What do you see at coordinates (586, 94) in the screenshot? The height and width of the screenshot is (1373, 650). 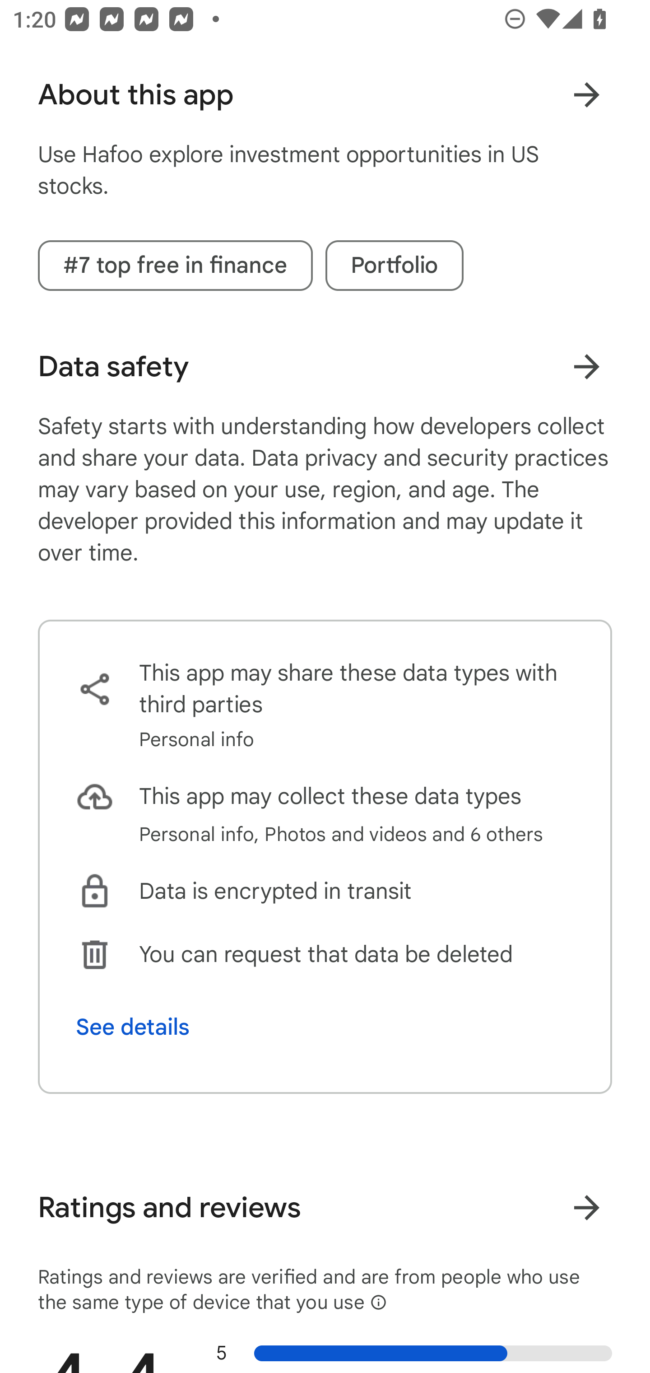 I see `Learn more About this app` at bounding box center [586, 94].